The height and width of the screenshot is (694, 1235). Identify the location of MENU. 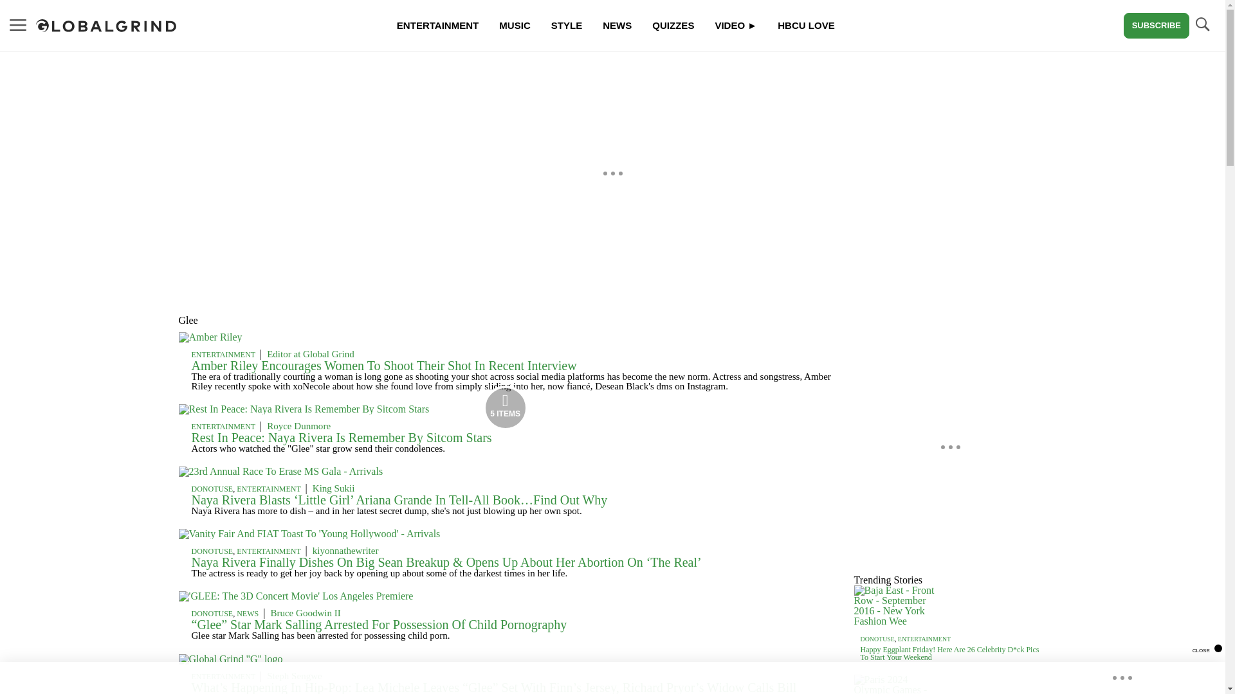
(18, 26).